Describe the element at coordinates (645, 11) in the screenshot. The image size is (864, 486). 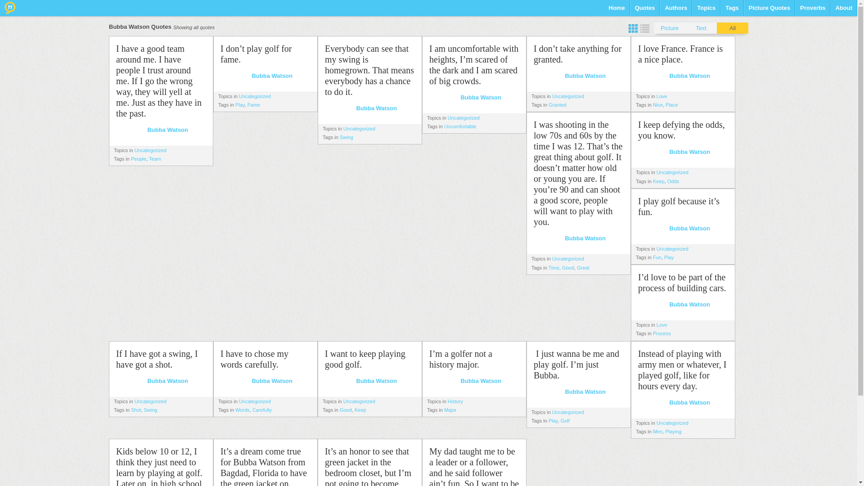
I see `Quotes` at that location.